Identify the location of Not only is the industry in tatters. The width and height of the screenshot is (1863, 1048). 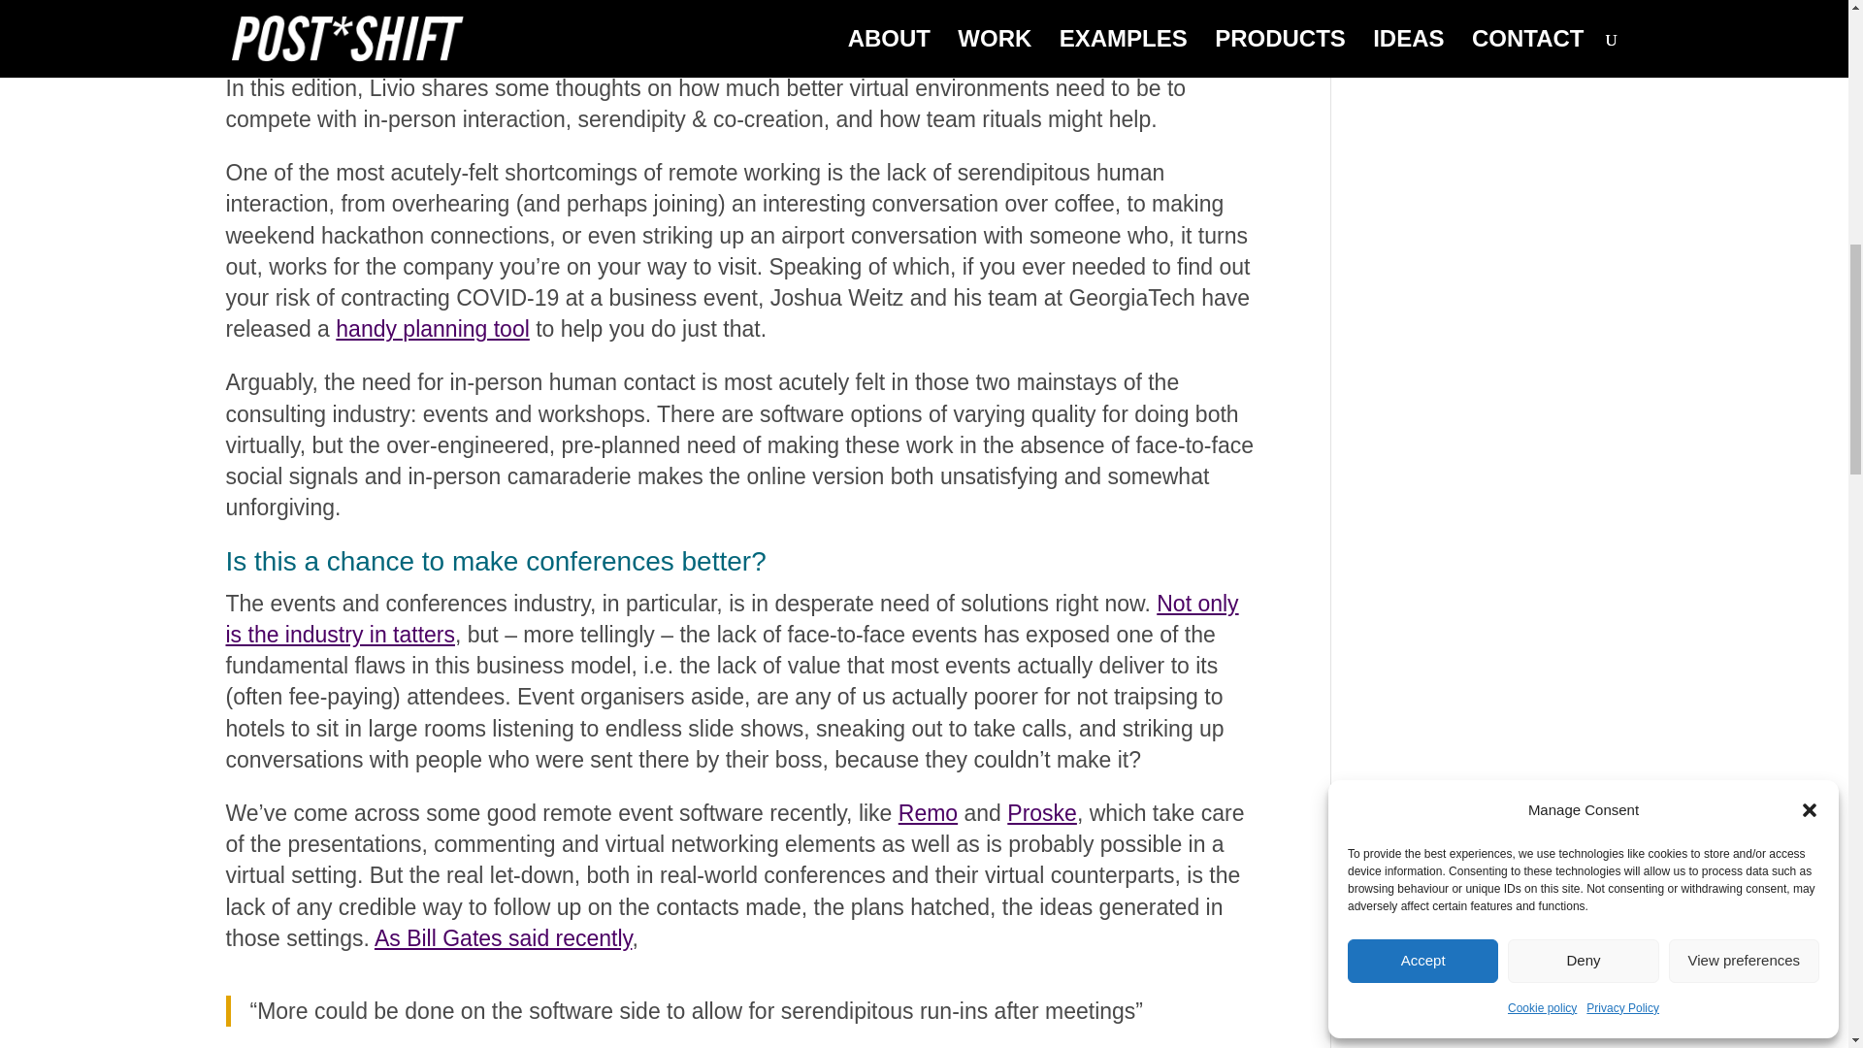
(732, 619).